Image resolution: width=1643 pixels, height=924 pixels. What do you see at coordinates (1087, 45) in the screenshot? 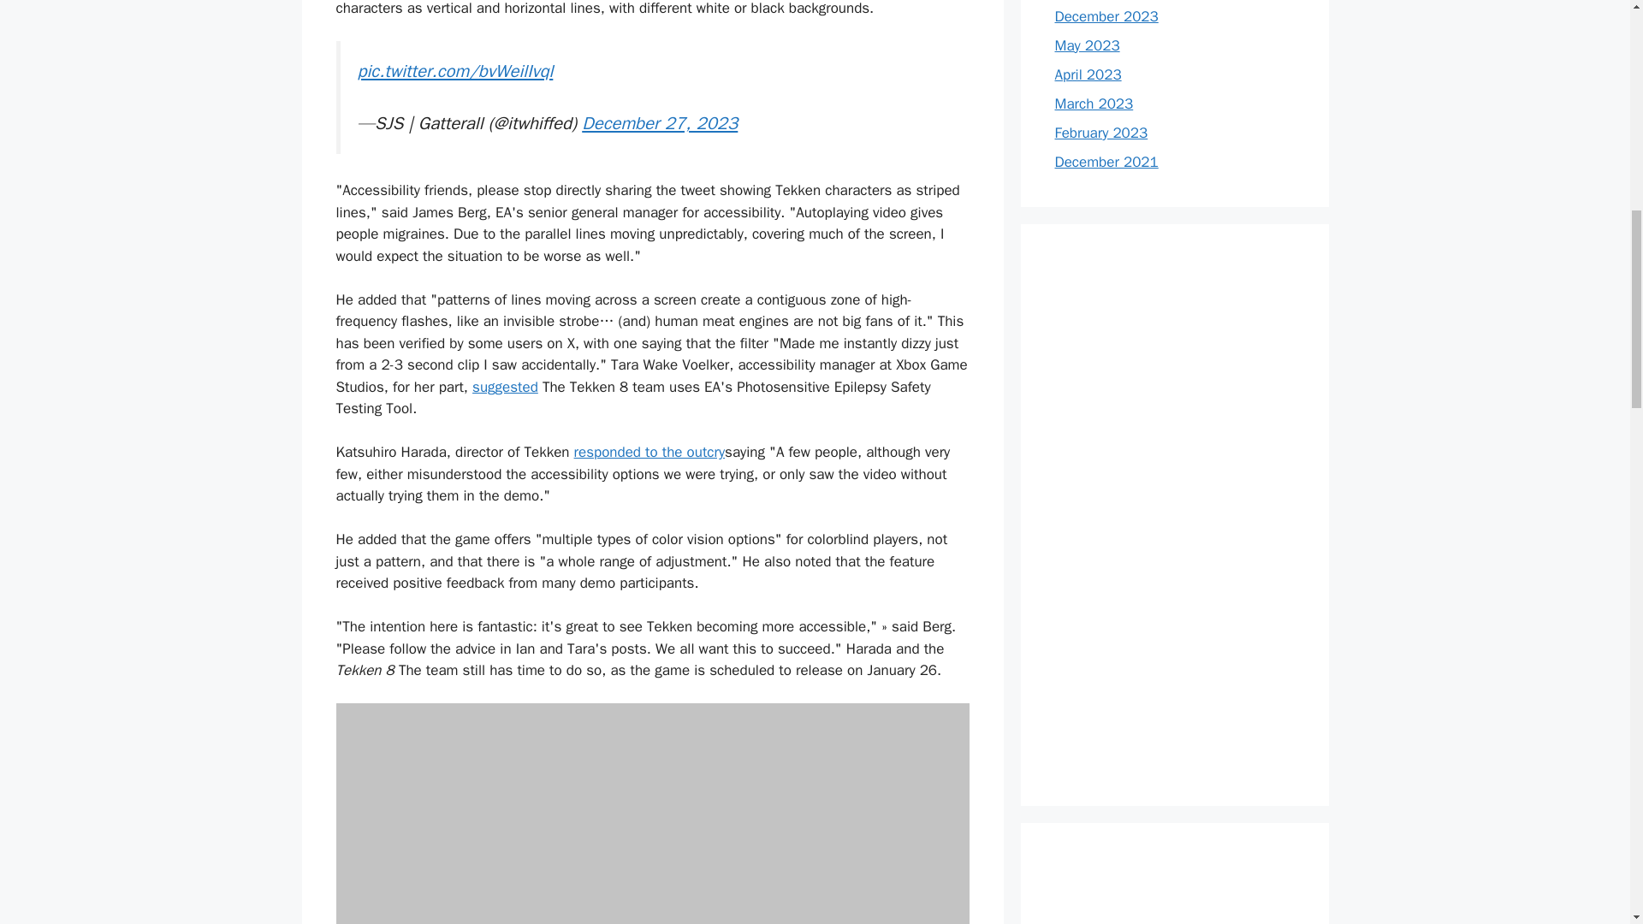
I see `May 2023` at bounding box center [1087, 45].